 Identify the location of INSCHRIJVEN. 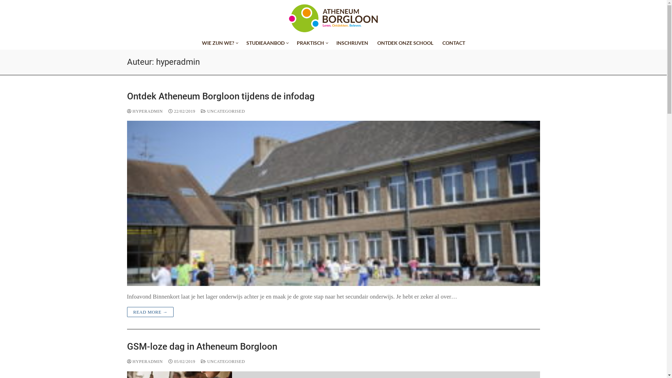
(352, 43).